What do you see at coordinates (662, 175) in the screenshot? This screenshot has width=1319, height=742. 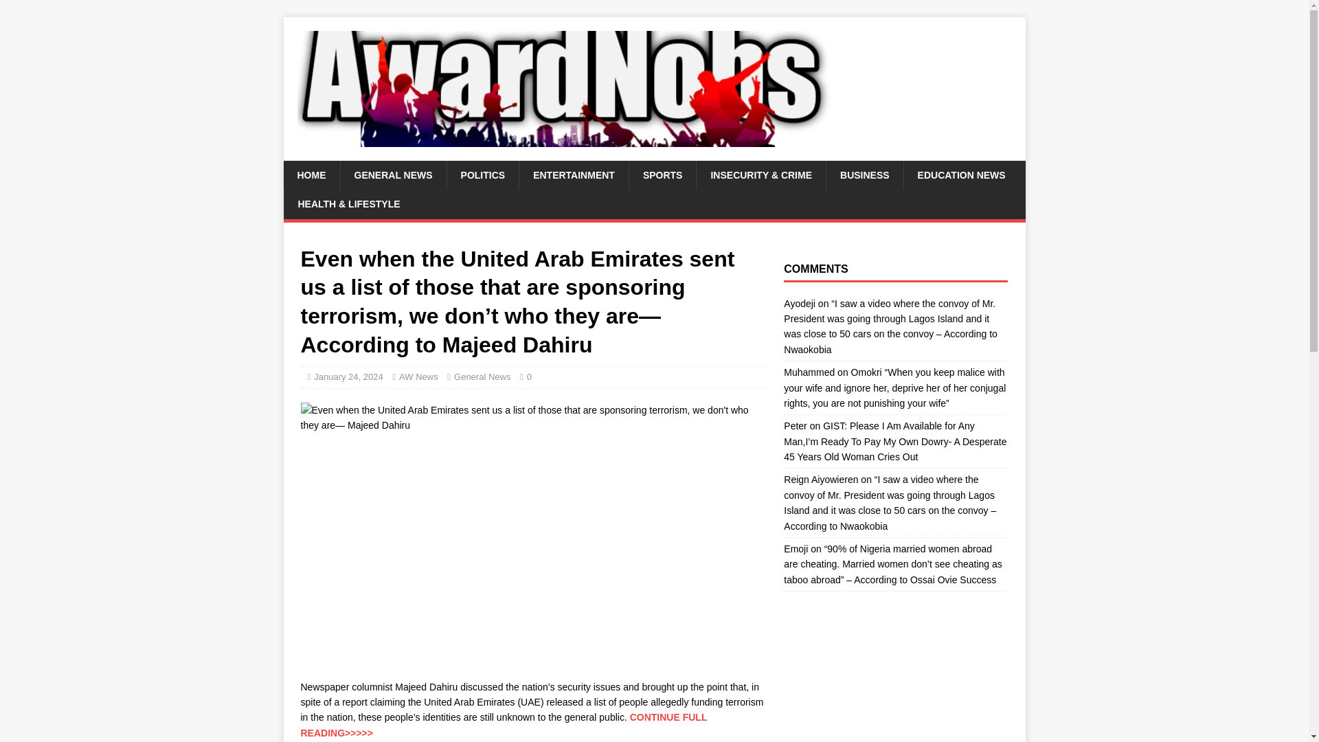 I see `SPORTS` at bounding box center [662, 175].